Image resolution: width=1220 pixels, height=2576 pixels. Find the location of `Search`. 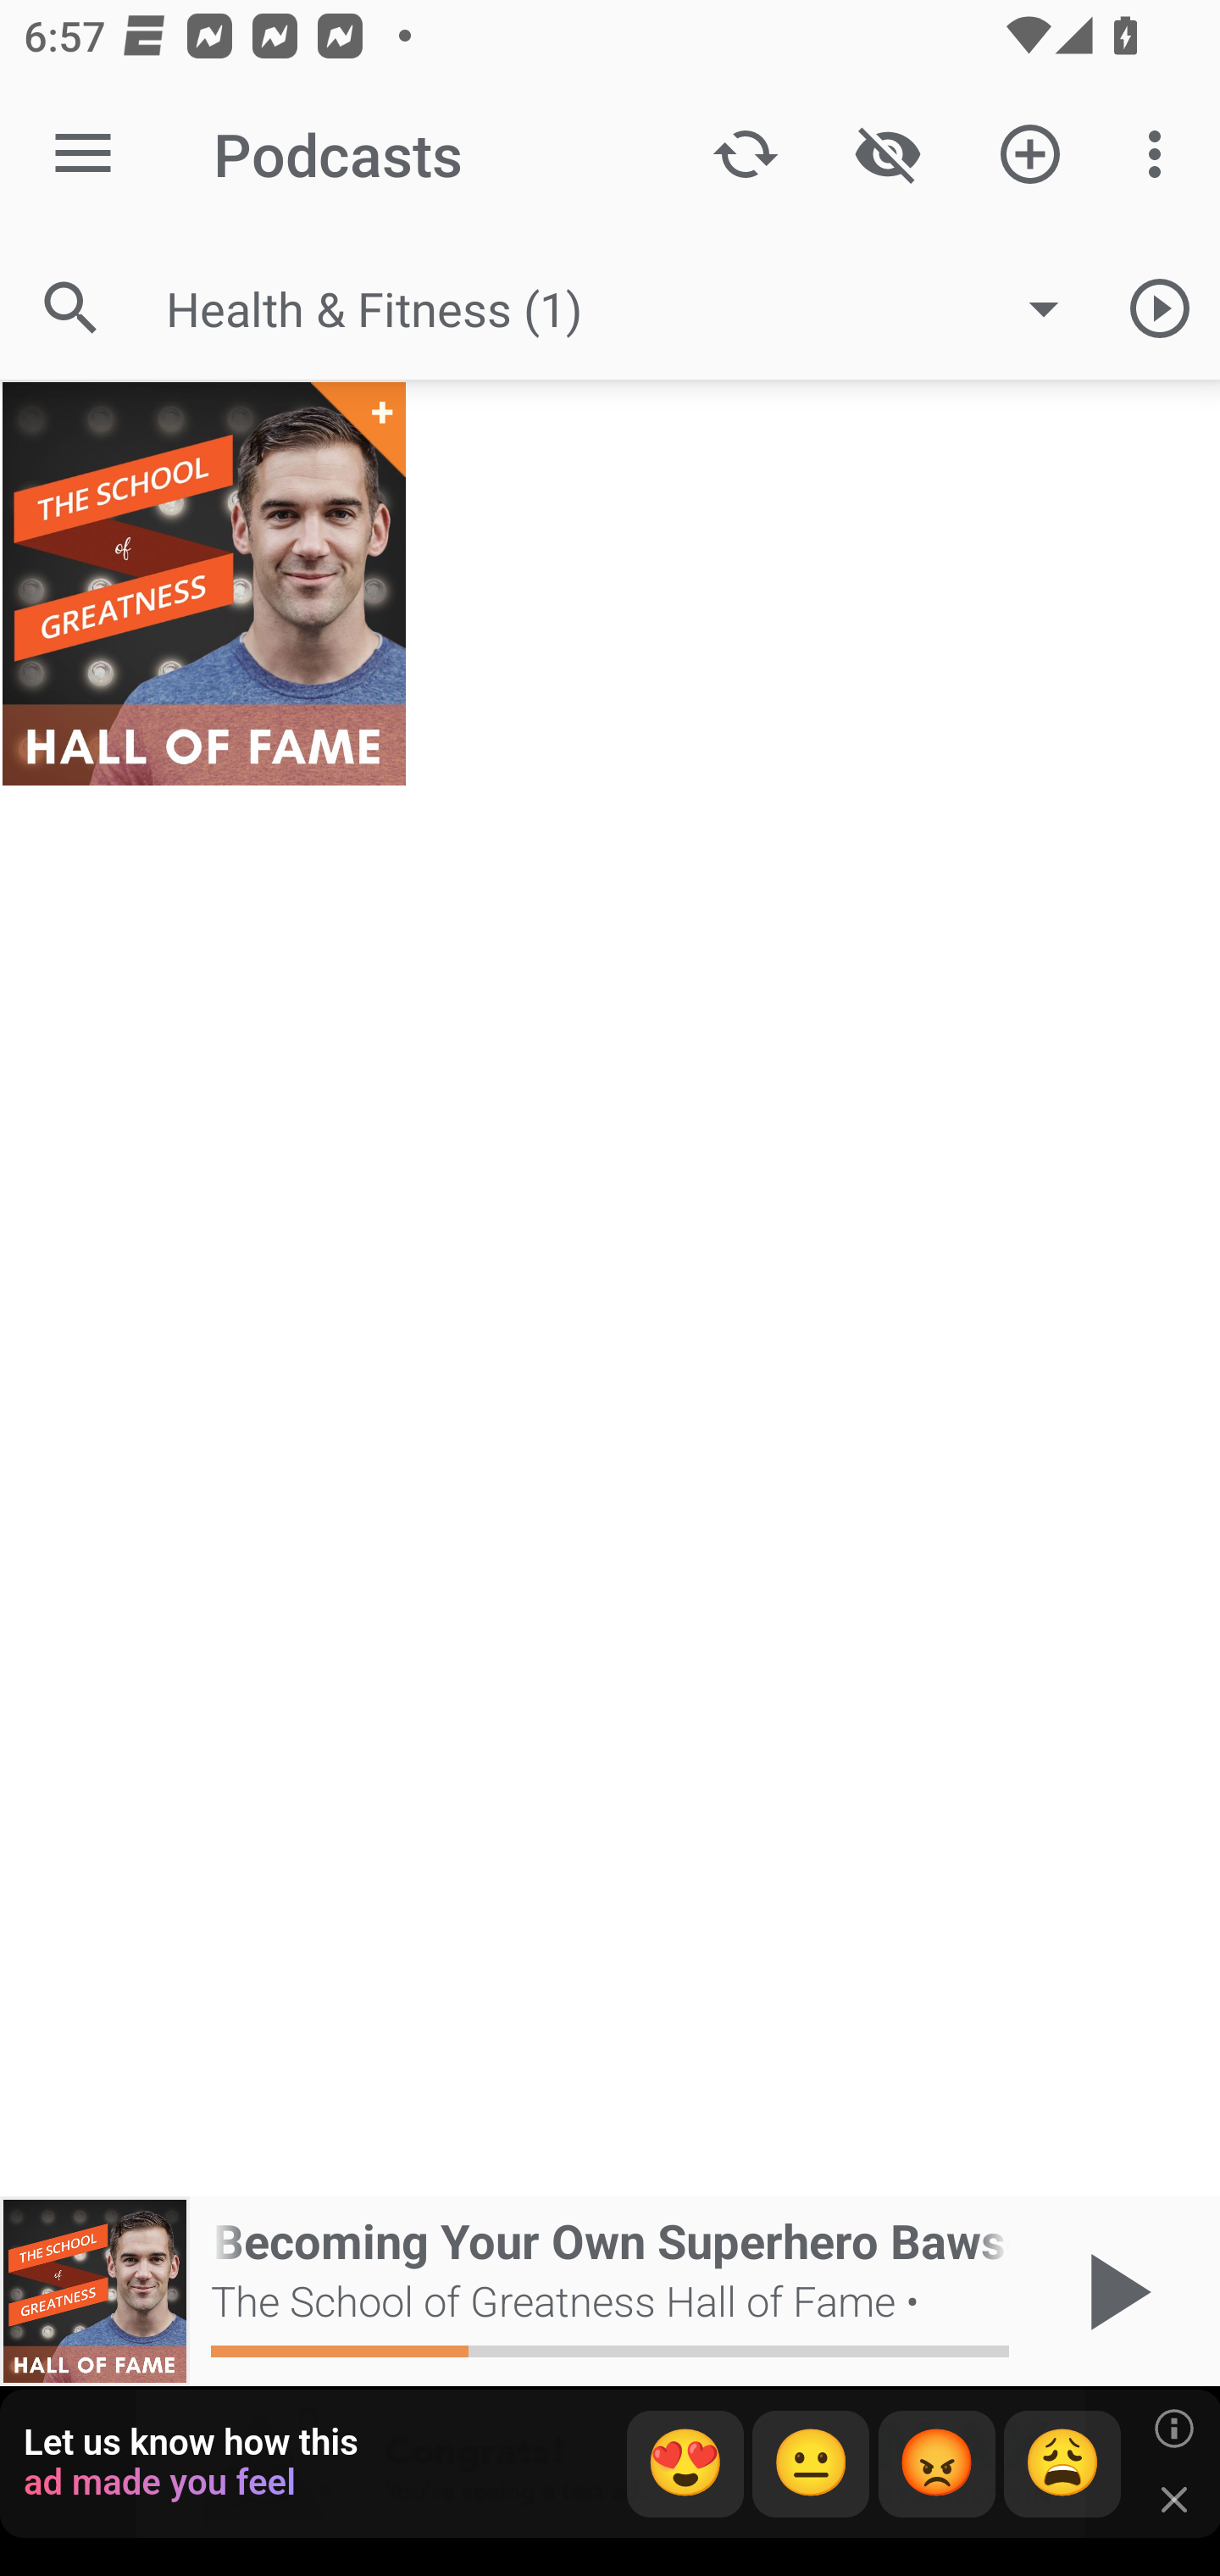

Search is located at coordinates (71, 307).